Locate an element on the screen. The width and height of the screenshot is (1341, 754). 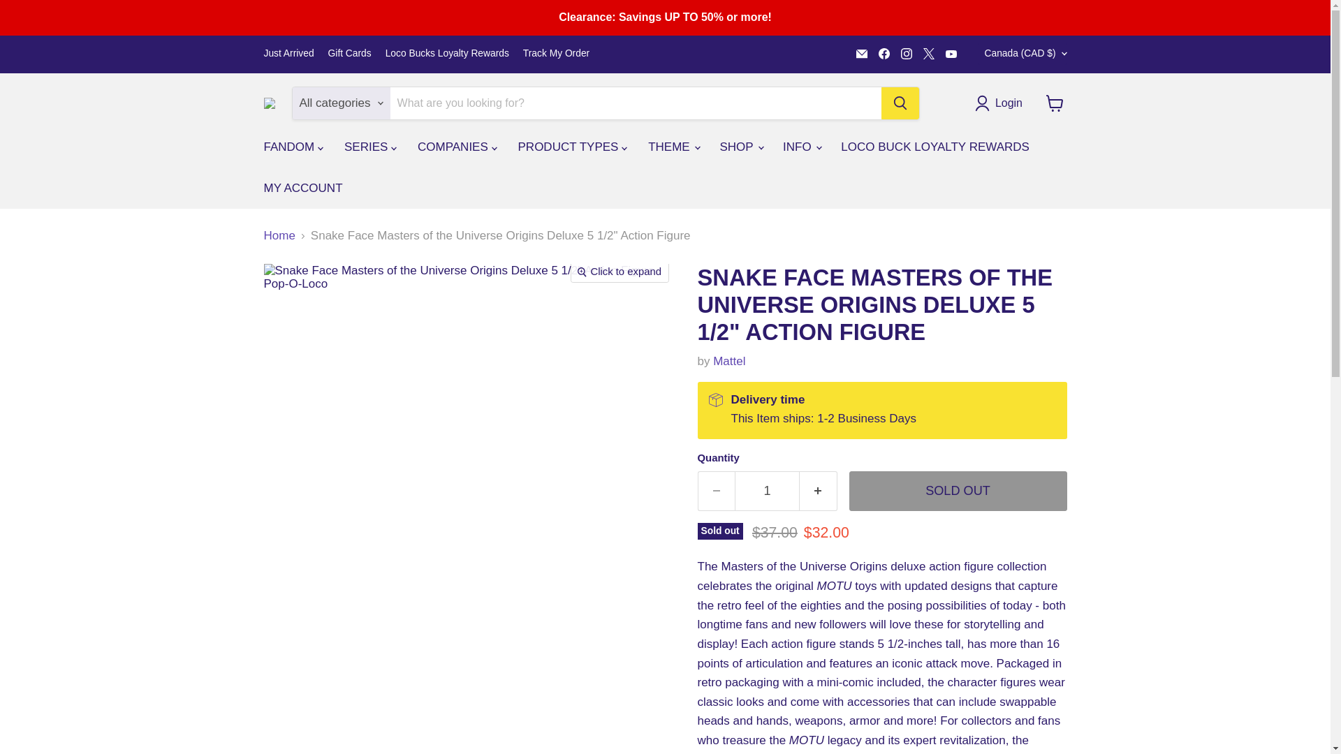
1 is located at coordinates (767, 491).